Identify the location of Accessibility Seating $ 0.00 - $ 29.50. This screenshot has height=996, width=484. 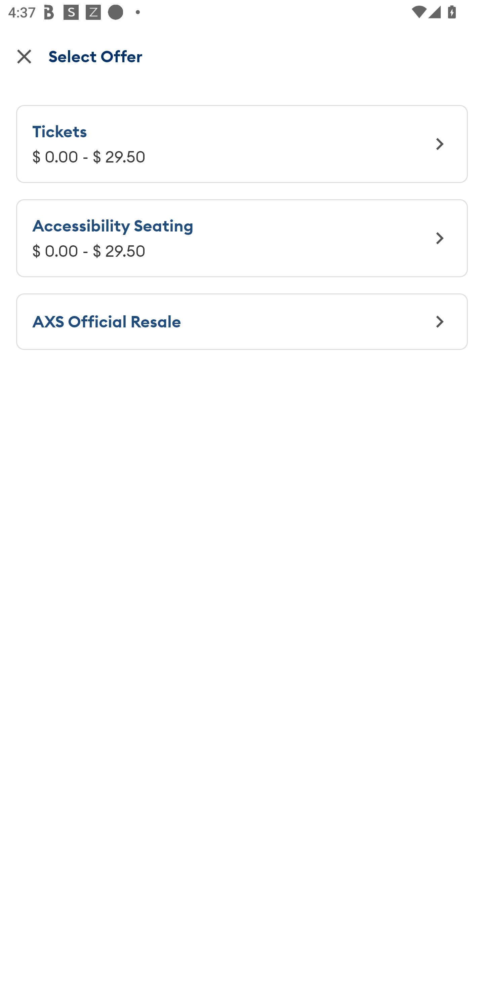
(242, 238).